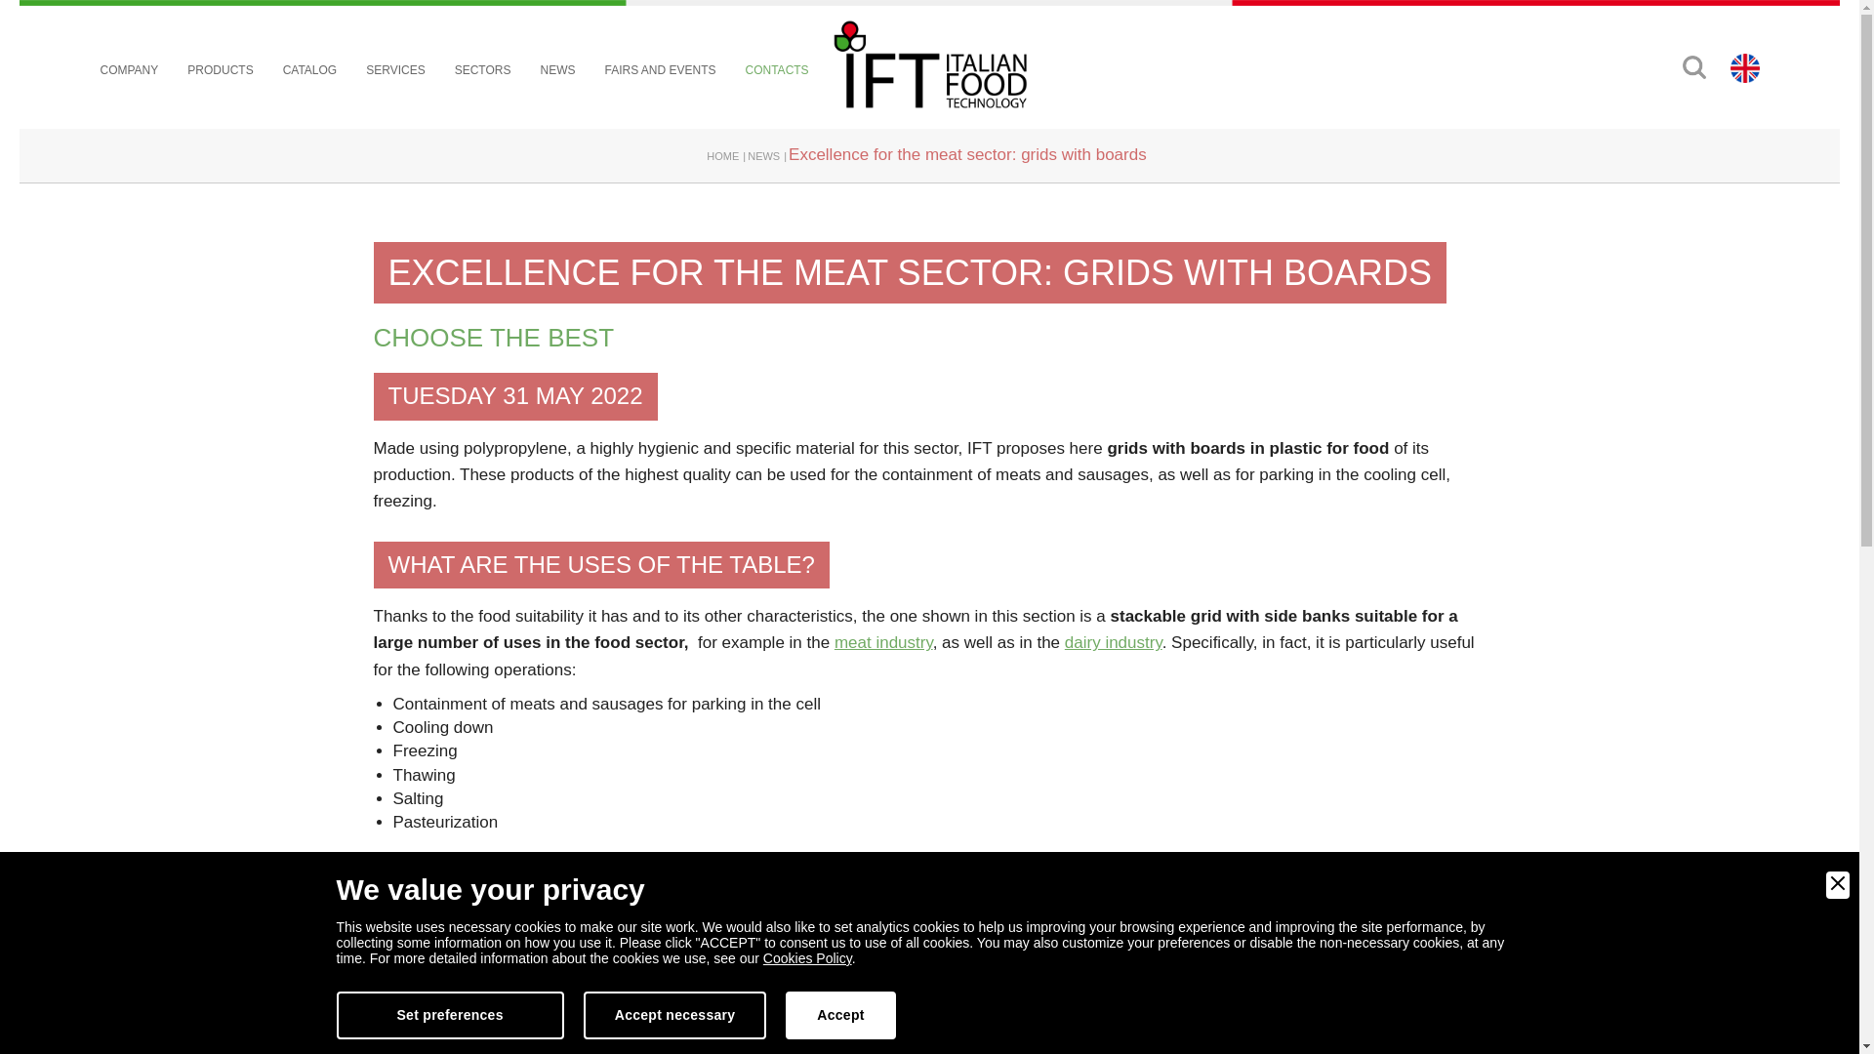 Image resolution: width=1874 pixels, height=1054 pixels. What do you see at coordinates (929, 64) in the screenshot?
I see `home page` at bounding box center [929, 64].